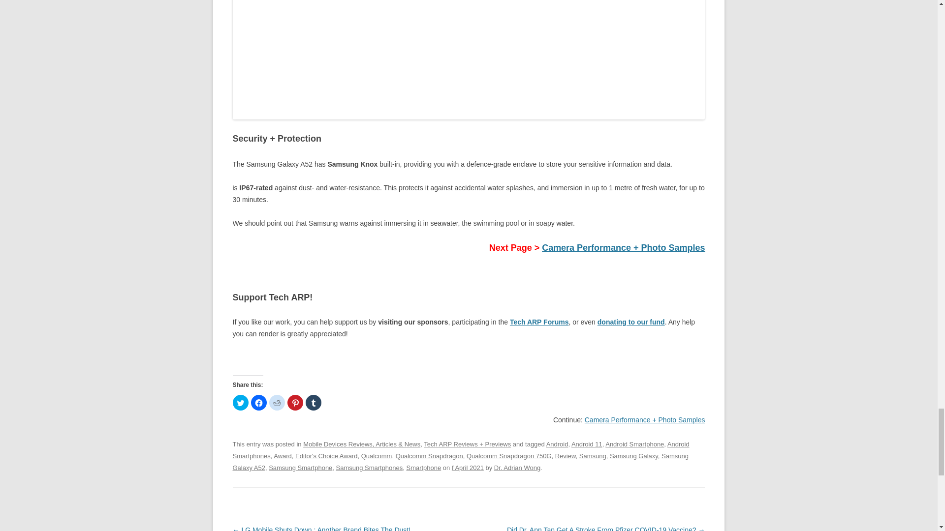 This screenshot has height=531, width=945. Describe the element at coordinates (635, 444) in the screenshot. I see `Android Smartphone` at that location.